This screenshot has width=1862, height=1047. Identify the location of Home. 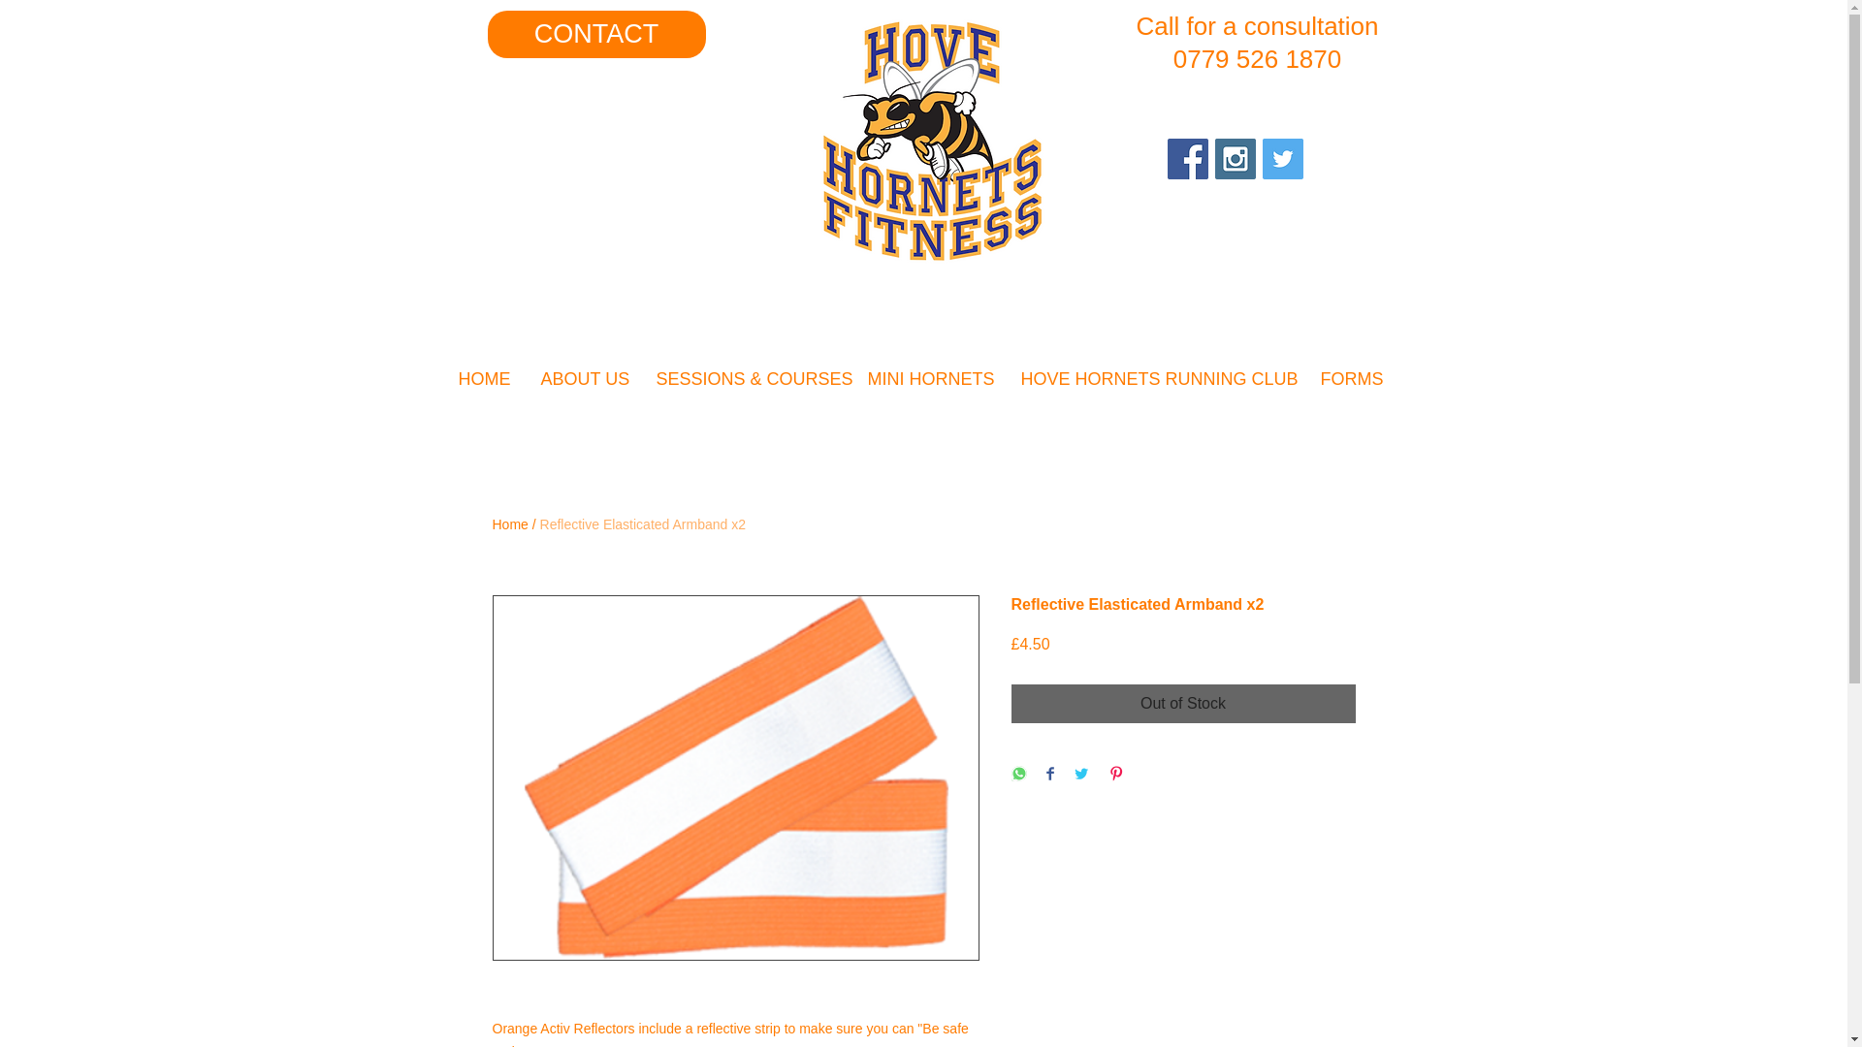
(510, 523).